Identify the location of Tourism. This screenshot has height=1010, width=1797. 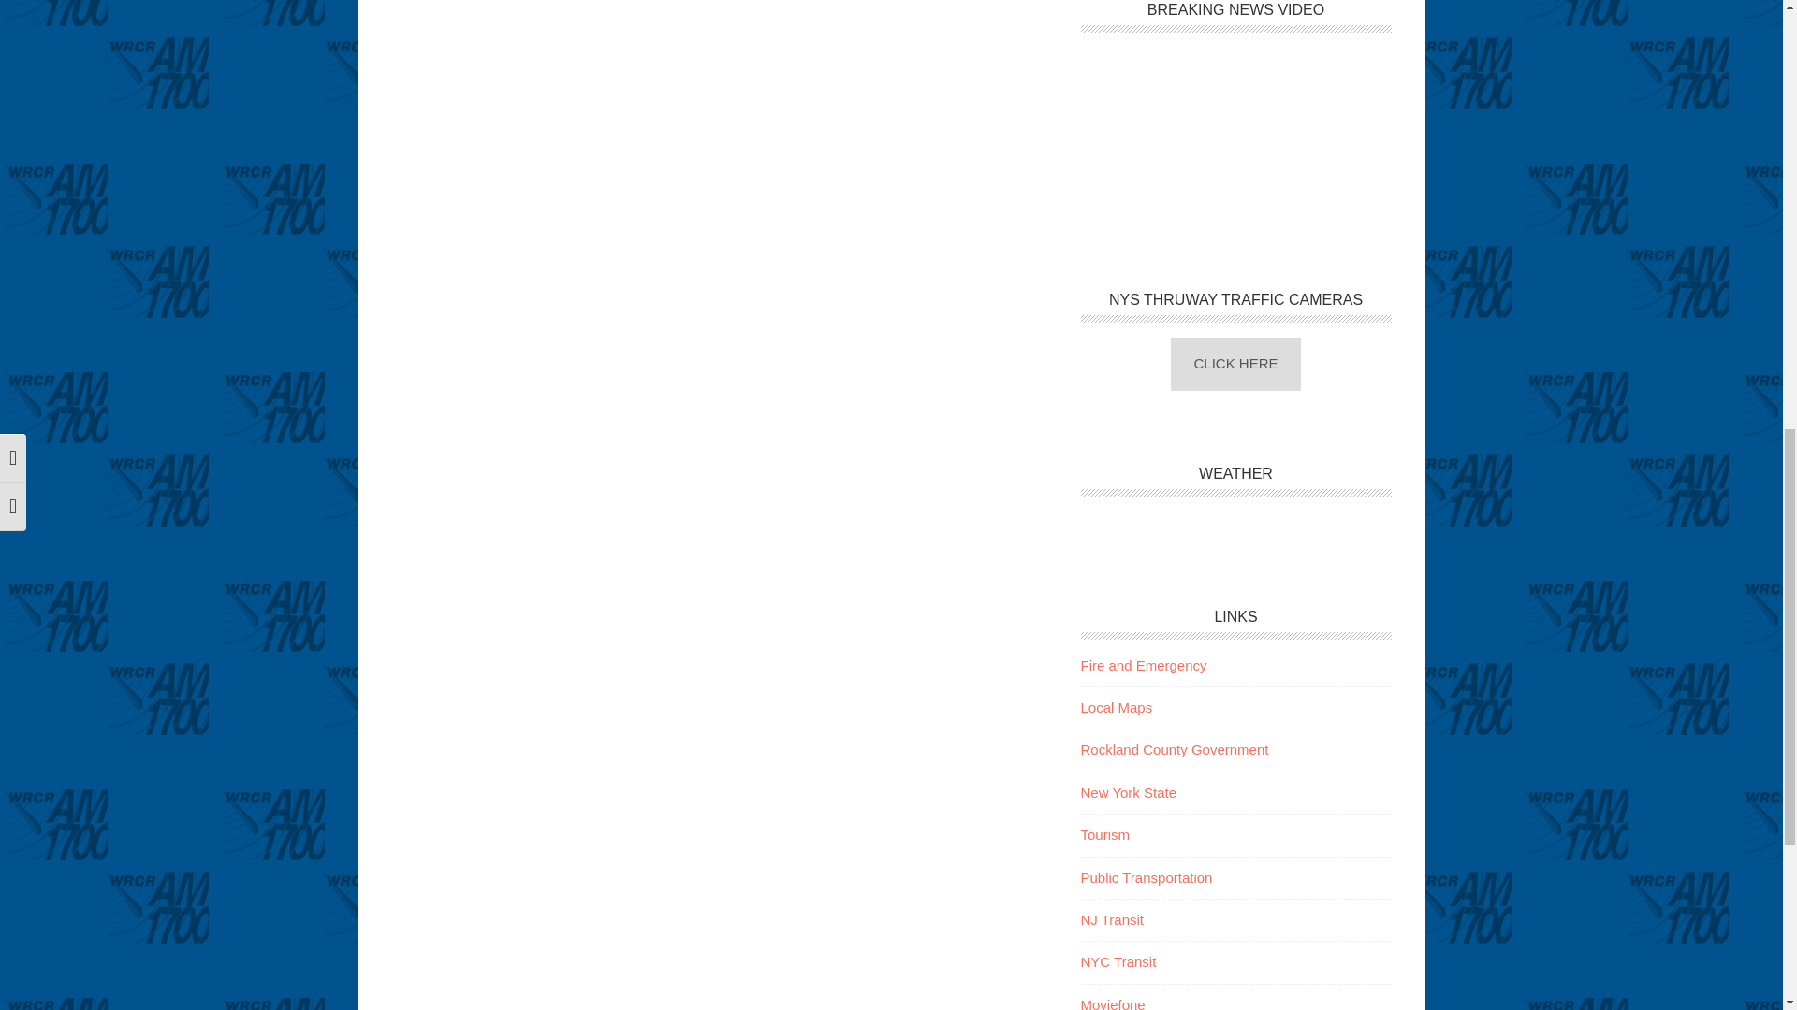
(1104, 834).